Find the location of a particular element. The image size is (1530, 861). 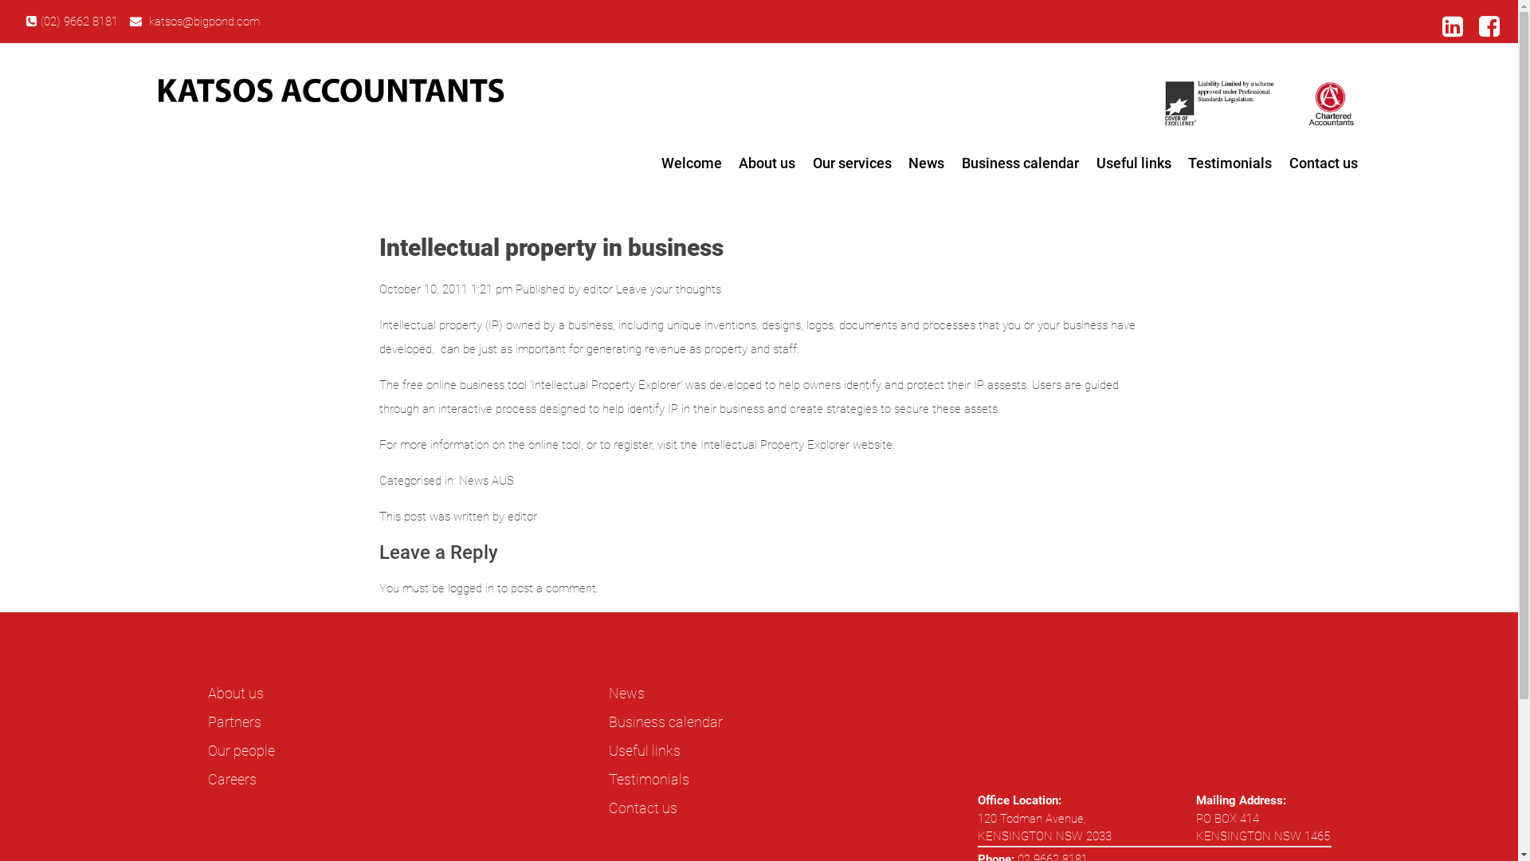

Testimonials is located at coordinates (649, 780).